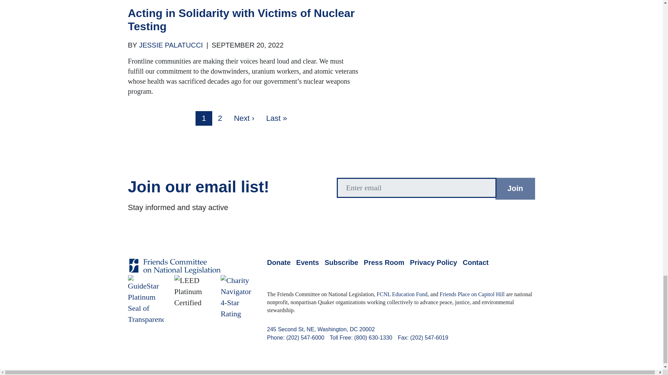 The image size is (668, 375). I want to click on Tuesday, September 20, 2022 - 12:14, so click(247, 45).